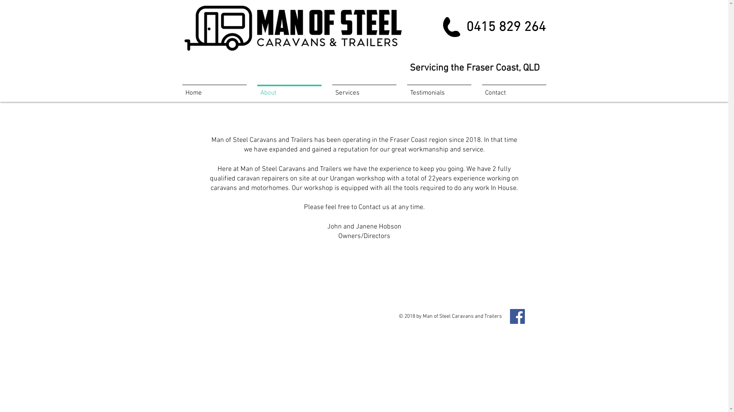  Describe the element at coordinates (214, 90) in the screenshot. I see `Home` at that location.